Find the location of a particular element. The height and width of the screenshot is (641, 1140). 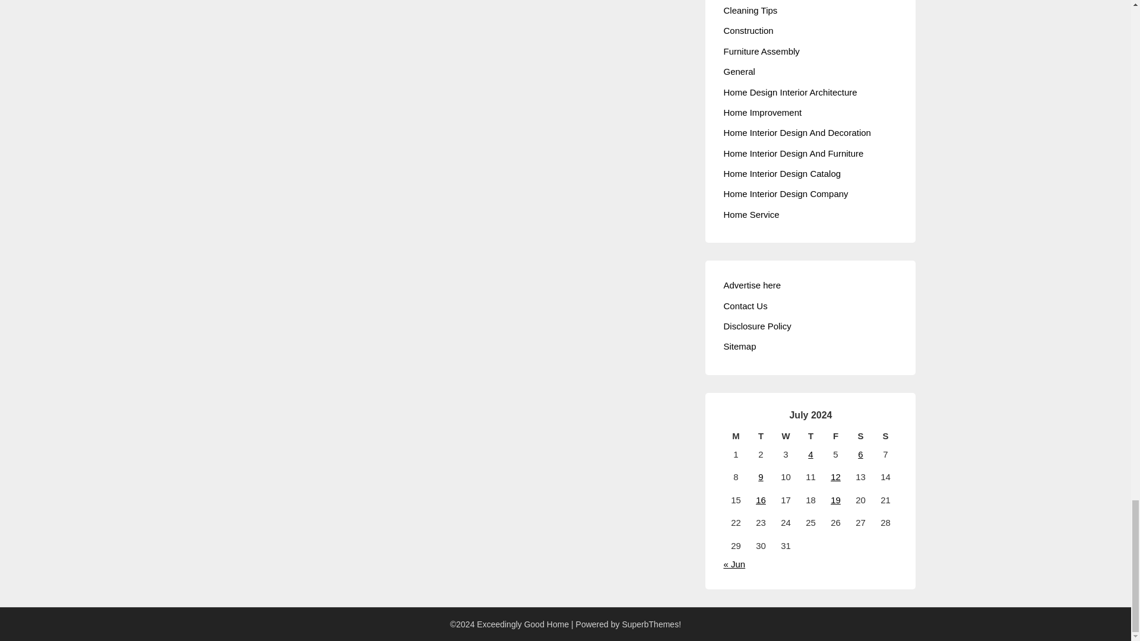

Sunday is located at coordinates (885, 436).